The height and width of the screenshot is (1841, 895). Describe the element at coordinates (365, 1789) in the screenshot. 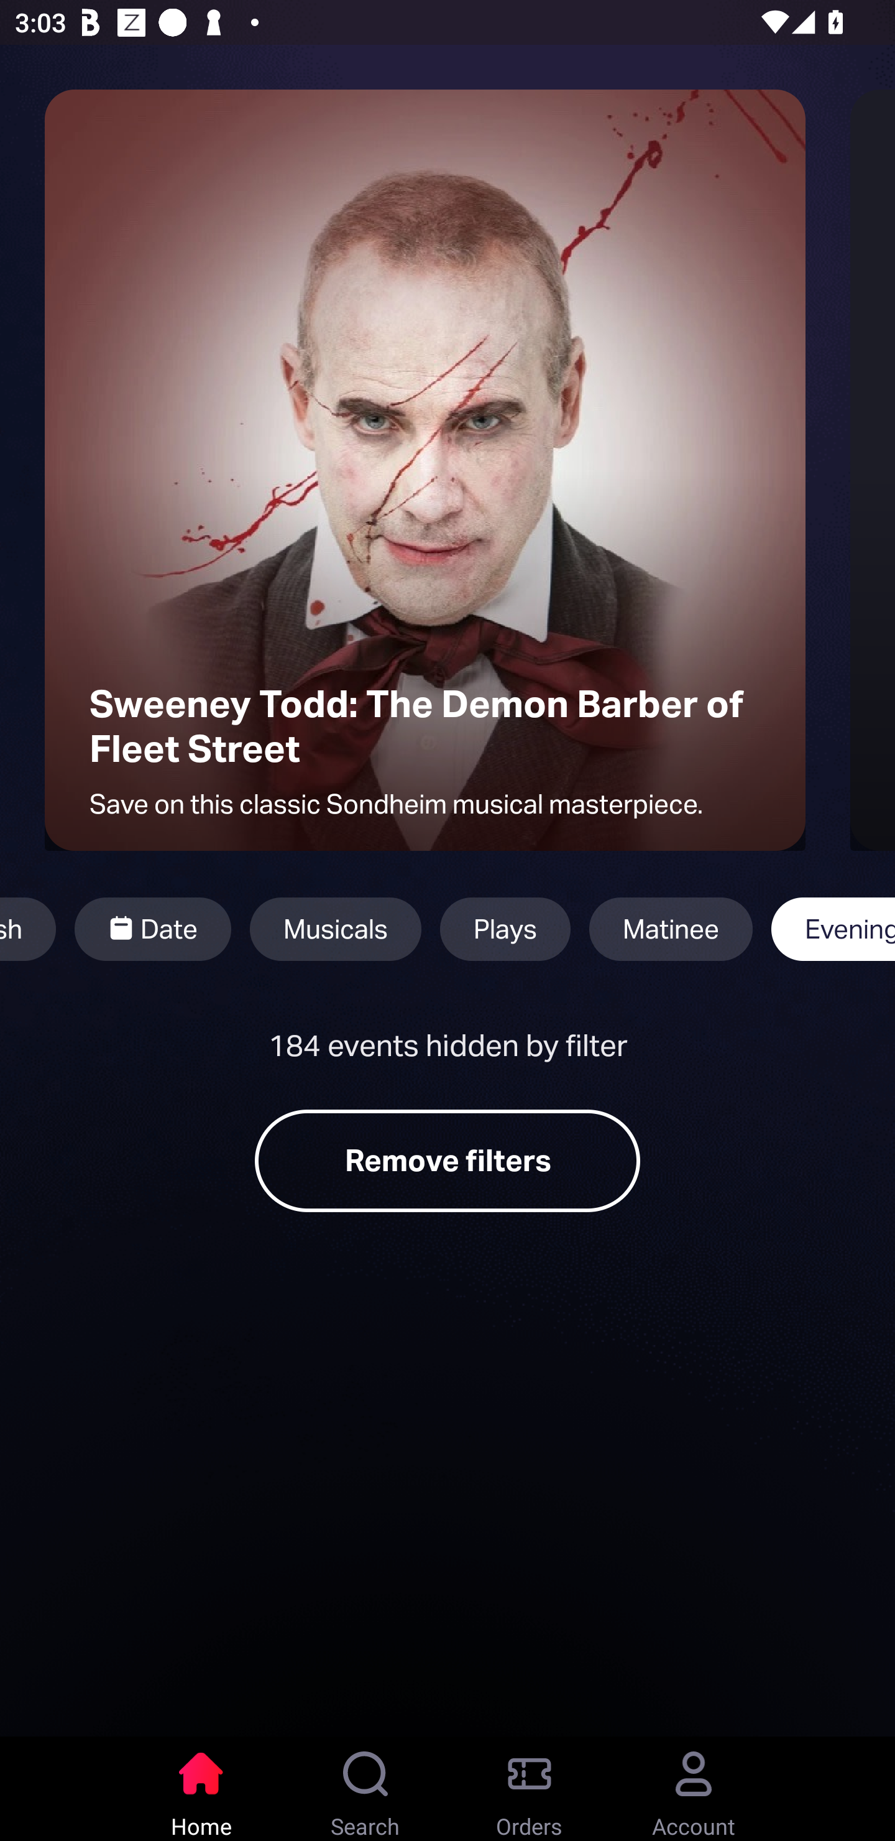

I see `Search` at that location.